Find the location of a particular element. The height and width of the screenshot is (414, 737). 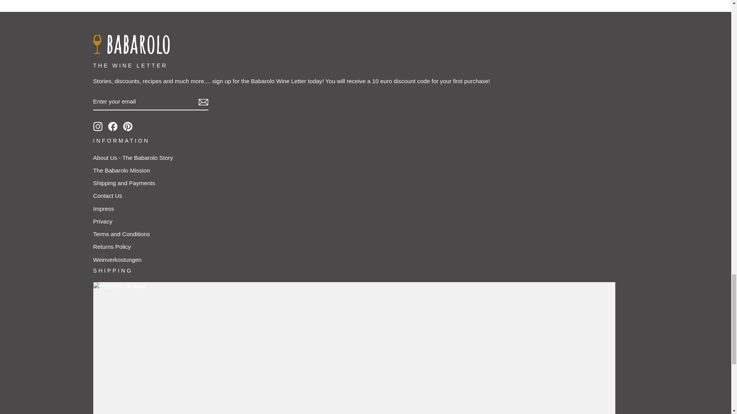

Babarolo Weinhandel GmbH on Facebook is located at coordinates (113, 127).